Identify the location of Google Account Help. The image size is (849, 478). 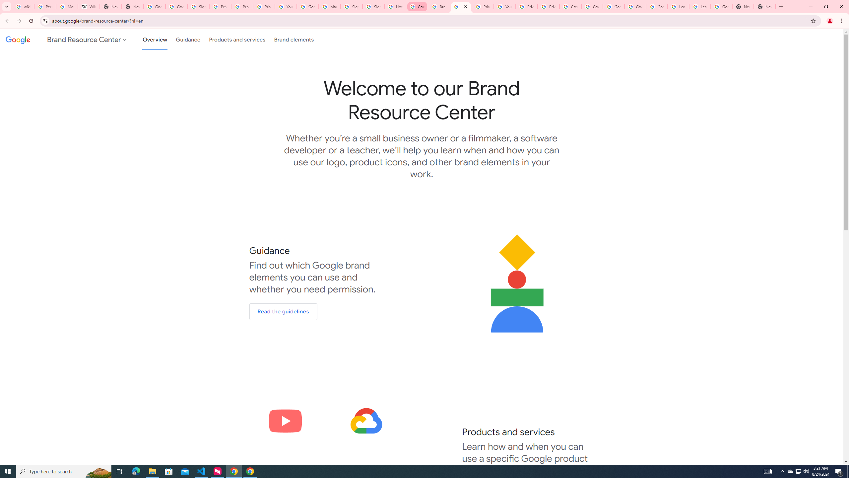
(614, 7).